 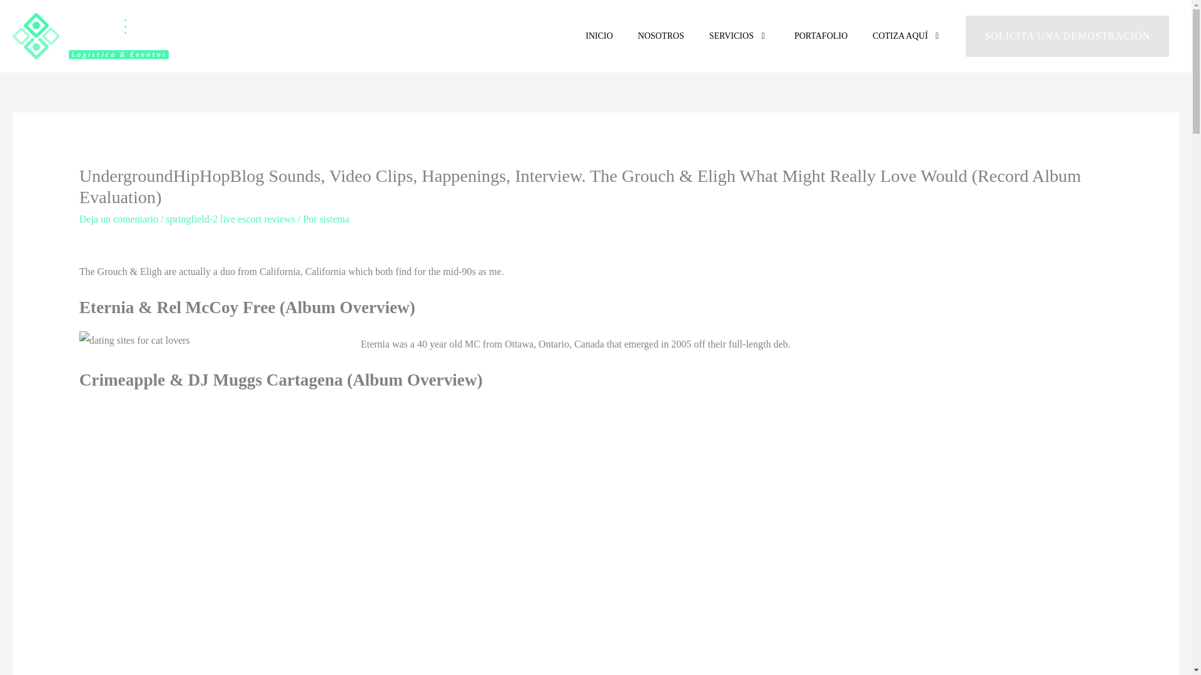 I want to click on Ver todas las entradas de sistema, so click(x=334, y=219).